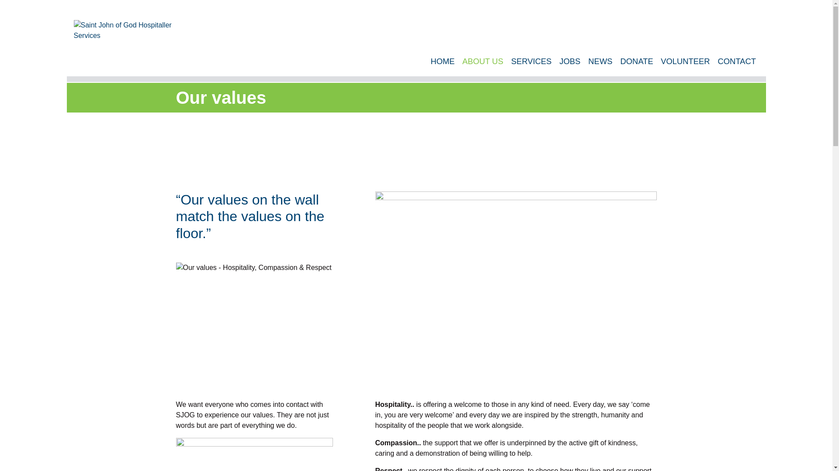  I want to click on ABOUT US, so click(484, 61).